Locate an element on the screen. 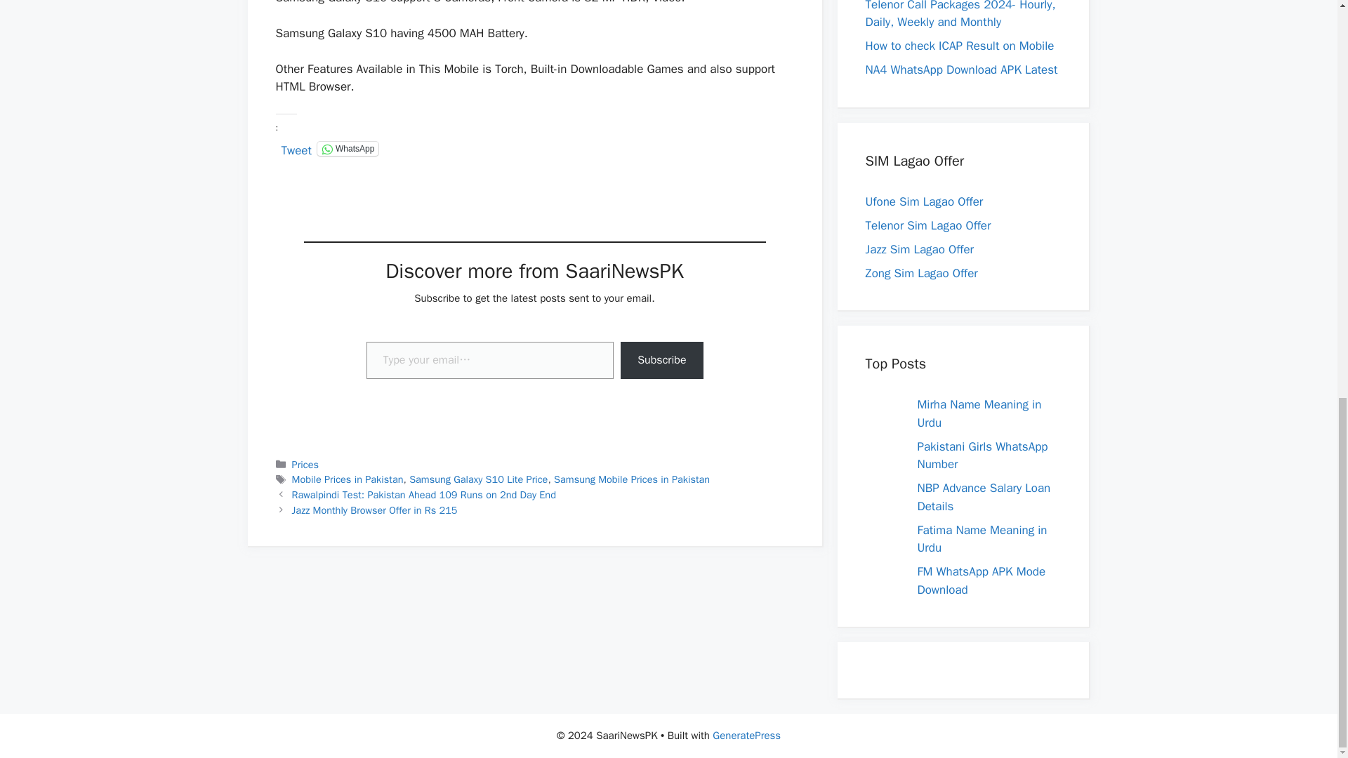 The width and height of the screenshot is (1348, 758). Subscribe is located at coordinates (661, 361).